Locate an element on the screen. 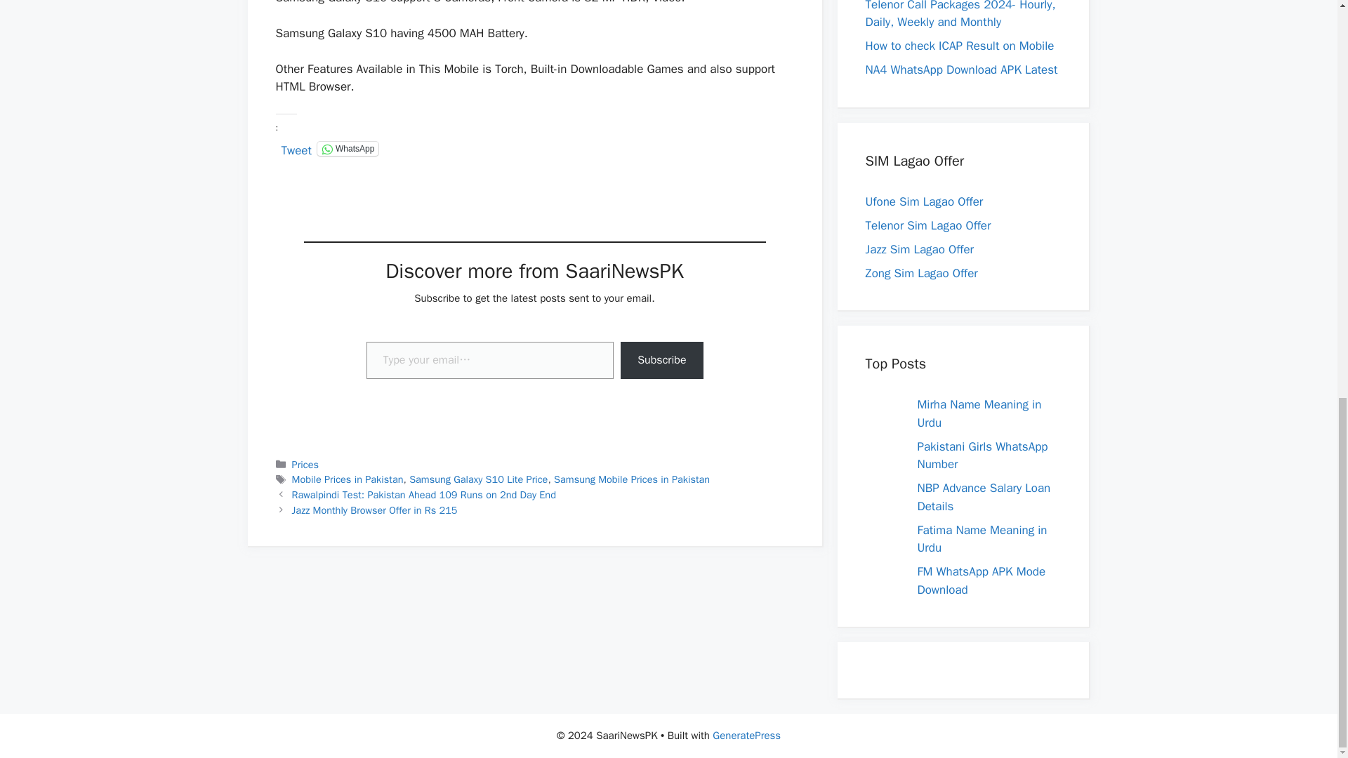 The width and height of the screenshot is (1348, 758). Subscribe is located at coordinates (661, 361).